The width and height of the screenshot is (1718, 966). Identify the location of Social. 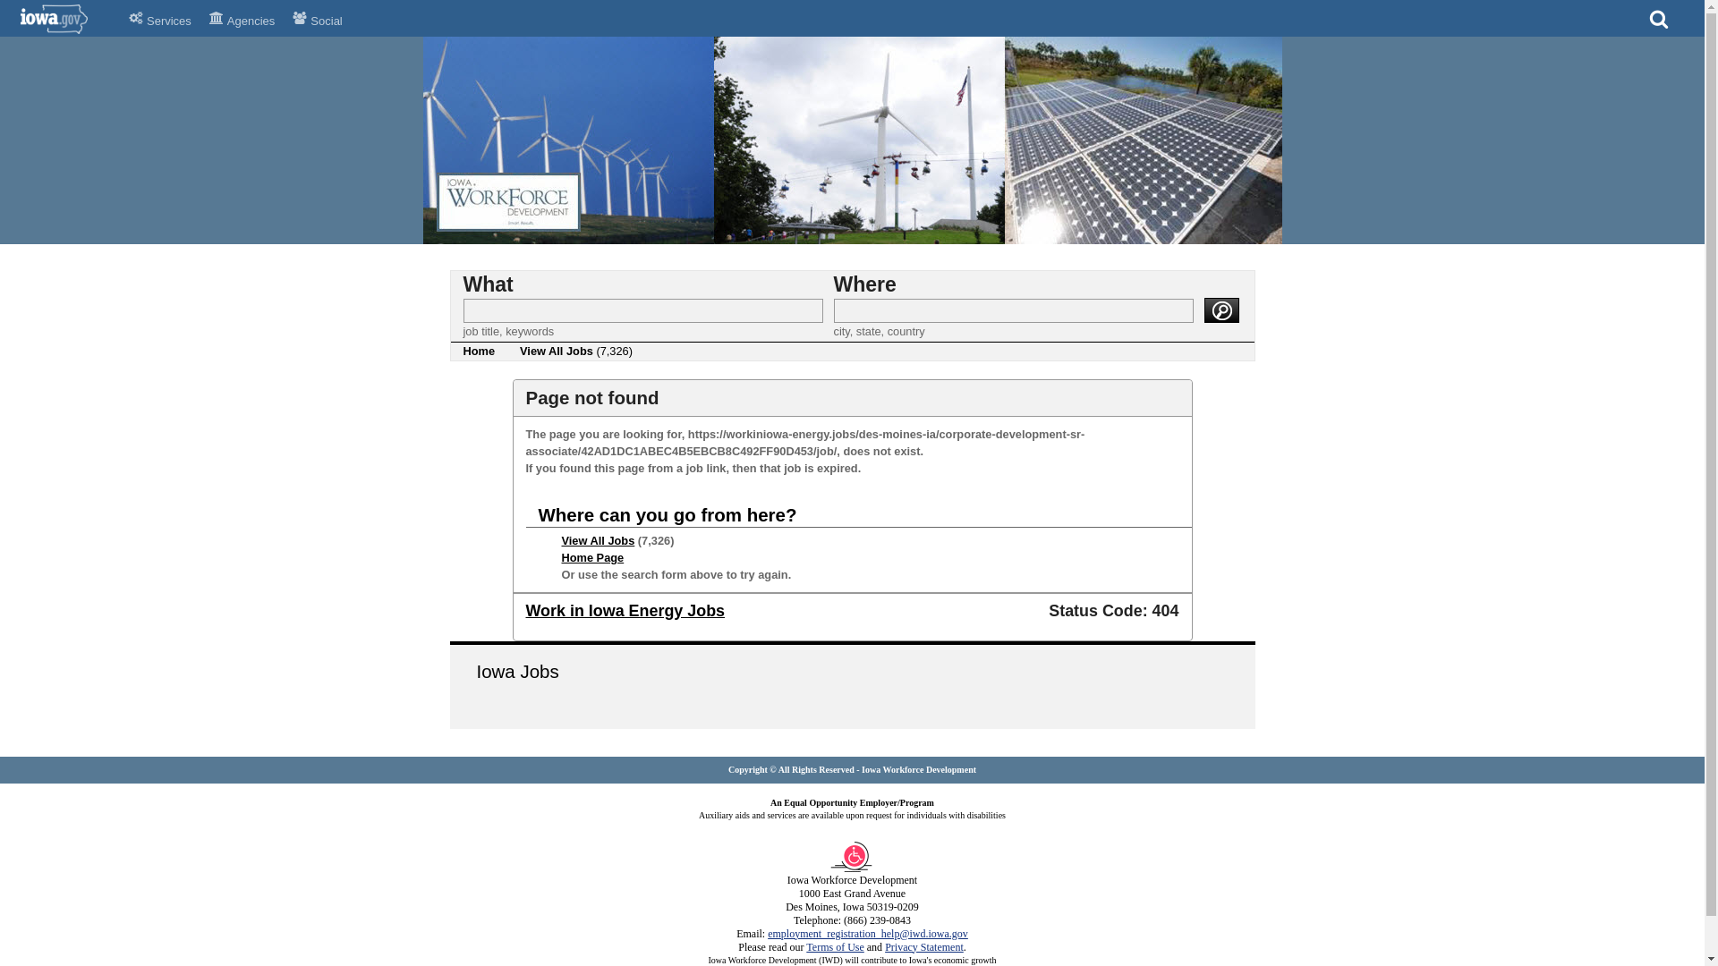
(317, 18).